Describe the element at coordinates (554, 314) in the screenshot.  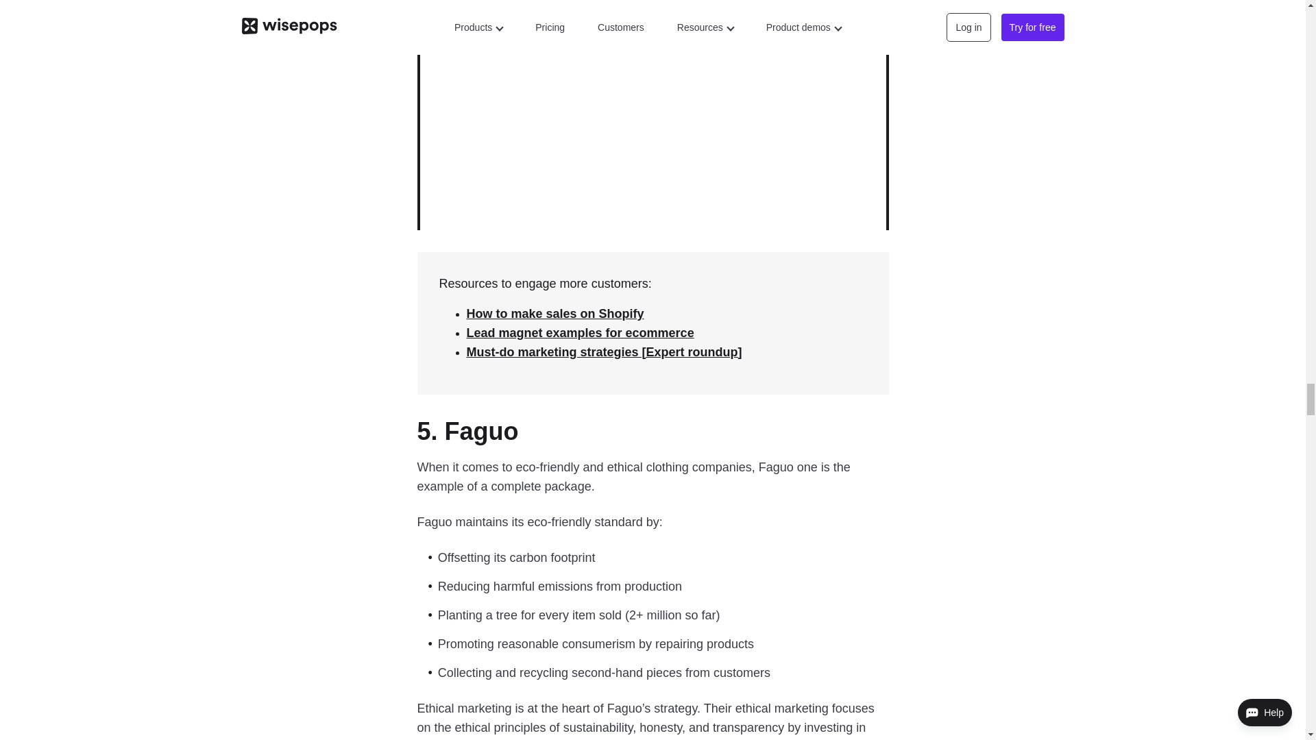
I see `How to make sales on Shopify` at that location.